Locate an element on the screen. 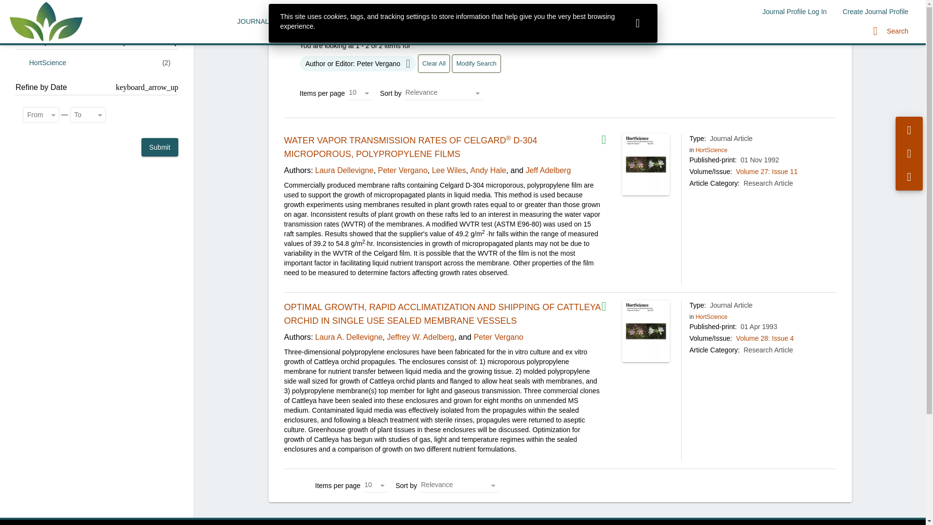 The height and width of the screenshot is (525, 933). STORE is located at coordinates (588, 21).